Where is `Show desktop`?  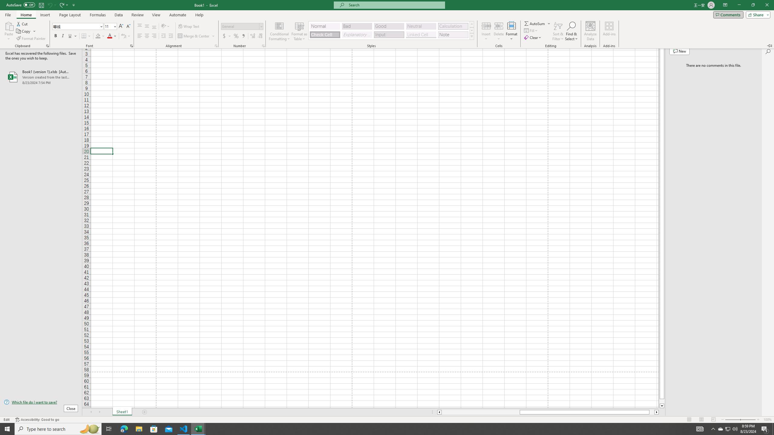
Show desktop is located at coordinates (773, 429).